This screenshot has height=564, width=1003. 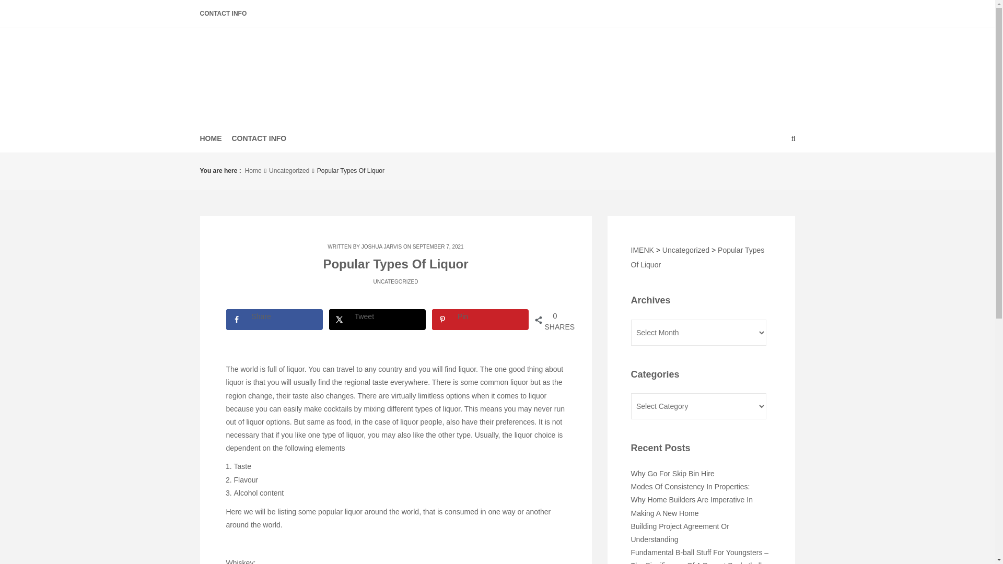 What do you see at coordinates (497, 73) in the screenshot?
I see `CONTACT INFO` at bounding box center [497, 73].